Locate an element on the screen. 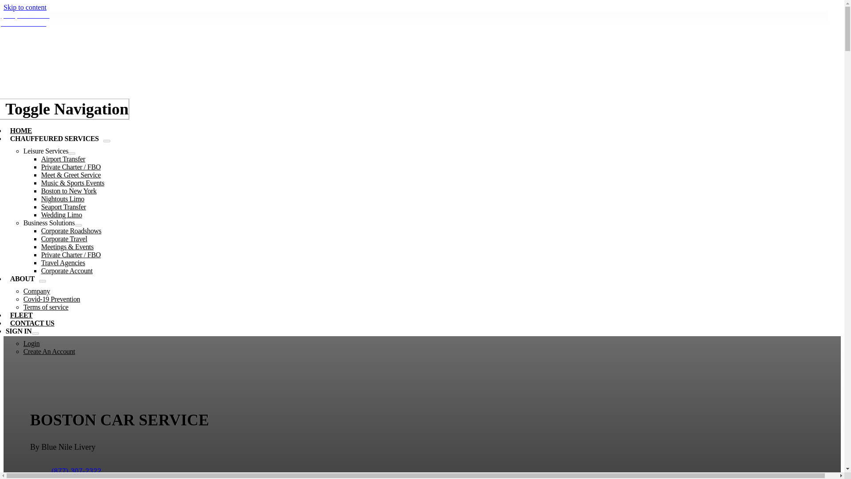  book a ride button is located at coordinates (86, 475).